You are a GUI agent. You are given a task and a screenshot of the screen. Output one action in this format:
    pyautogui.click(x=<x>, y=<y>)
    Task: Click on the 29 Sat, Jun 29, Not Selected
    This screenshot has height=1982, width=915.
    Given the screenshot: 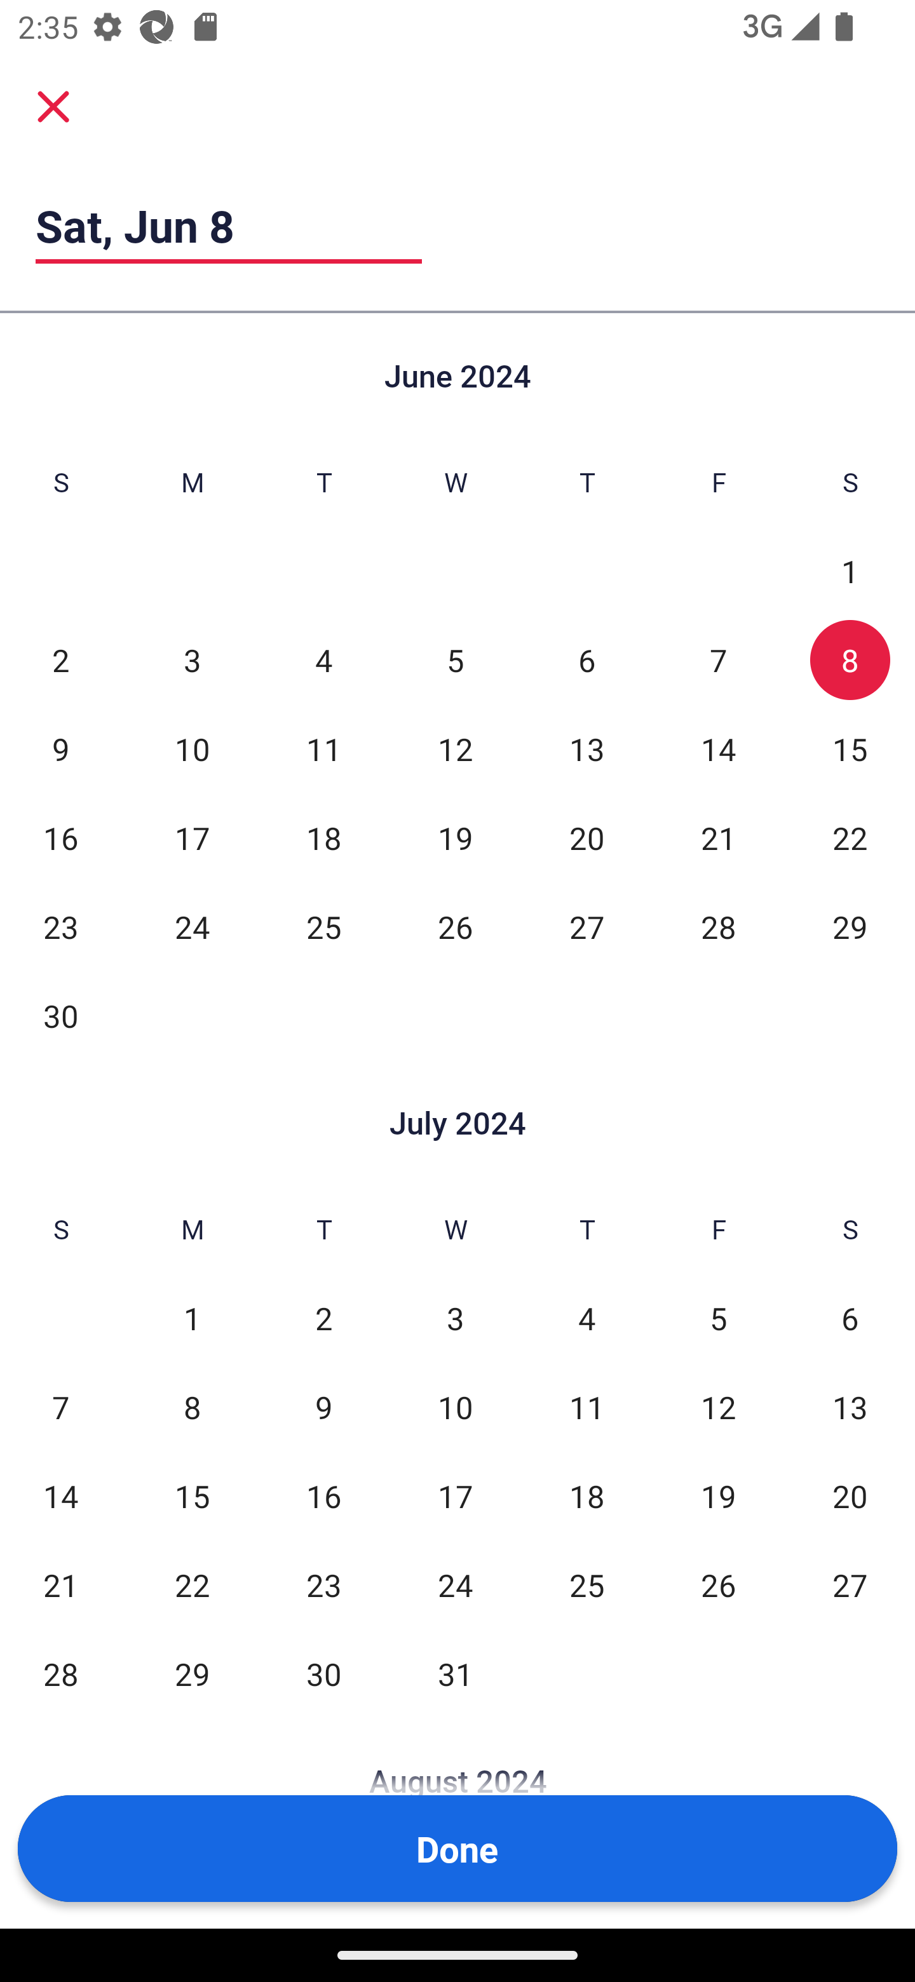 What is the action you would take?
    pyautogui.click(x=850, y=926)
    